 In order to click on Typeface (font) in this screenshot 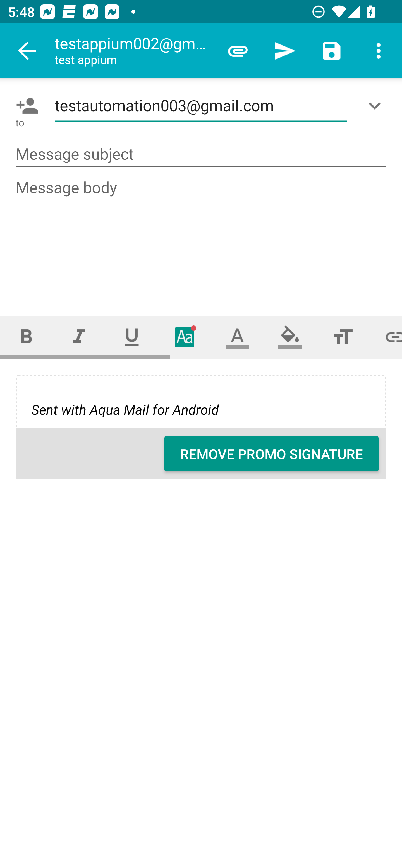, I will do `click(185, 337)`.